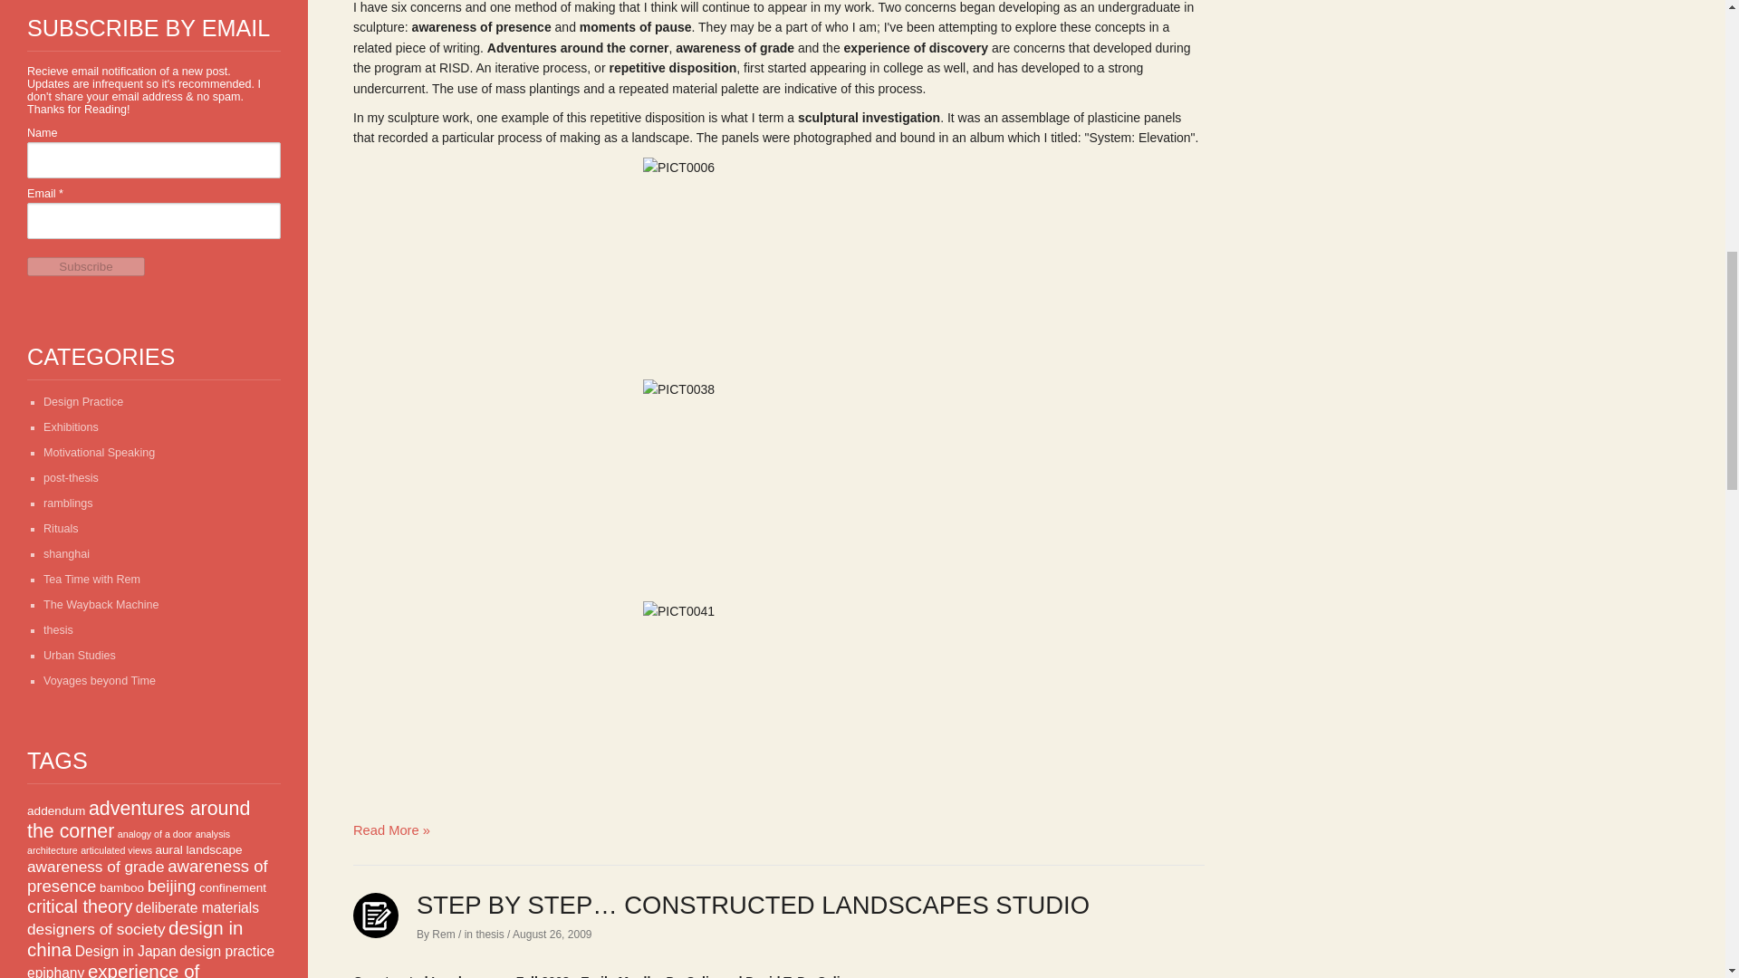  I want to click on beijing, so click(172, 886).